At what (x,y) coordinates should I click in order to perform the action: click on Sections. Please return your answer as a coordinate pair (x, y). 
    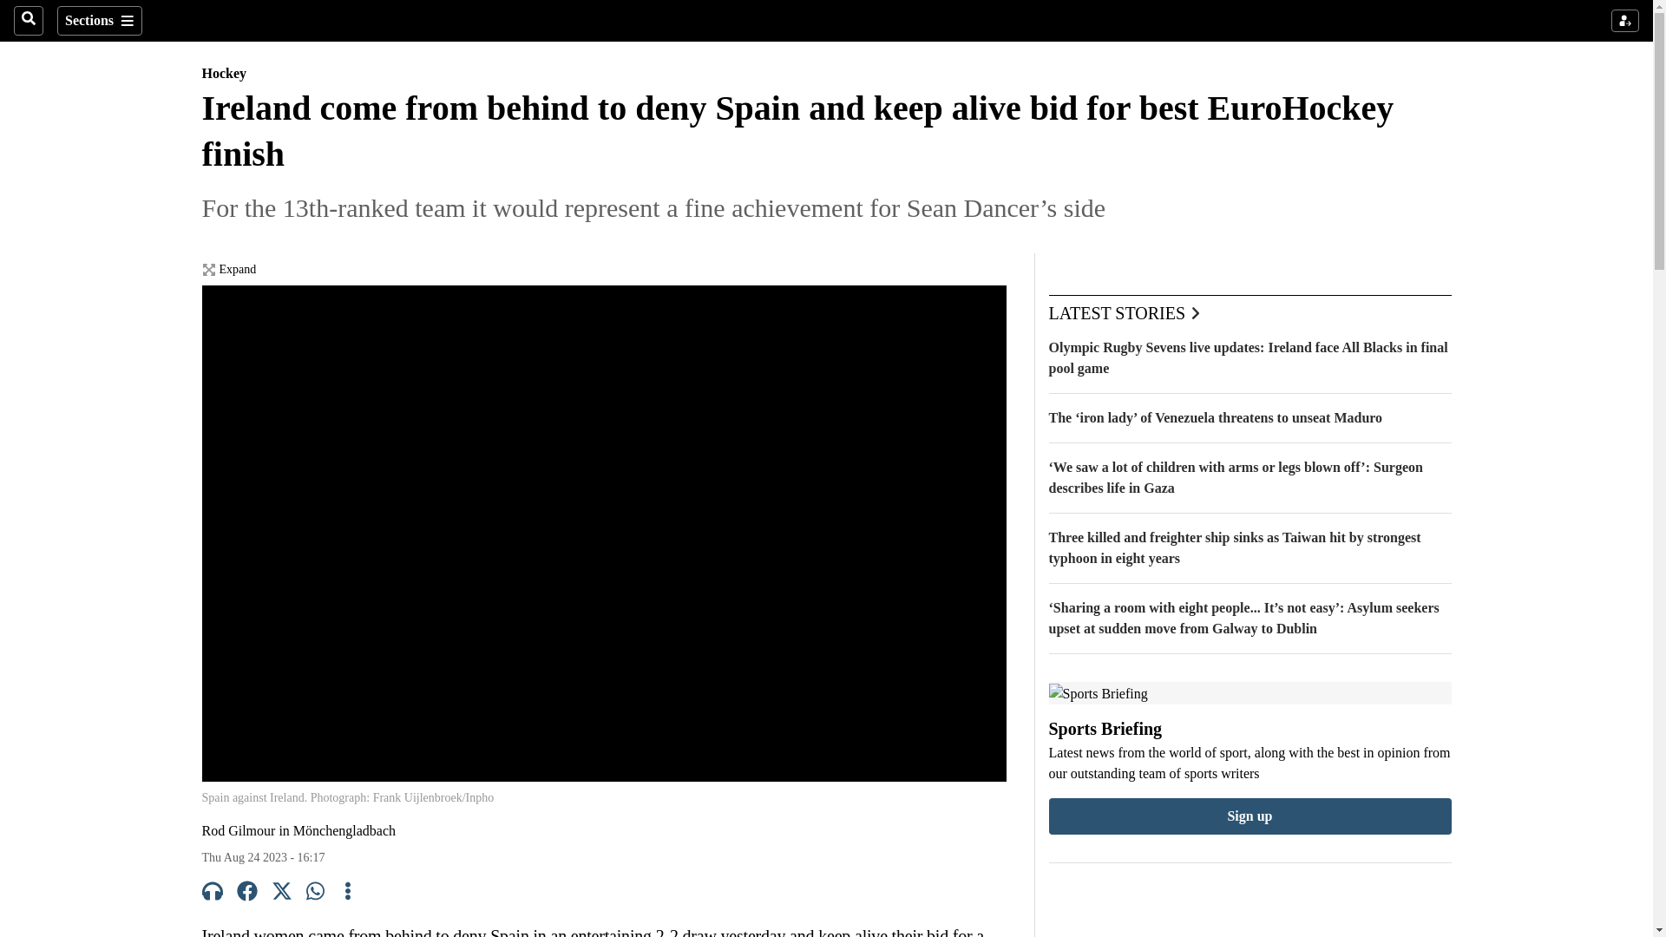
    Looking at the image, I should click on (99, 21).